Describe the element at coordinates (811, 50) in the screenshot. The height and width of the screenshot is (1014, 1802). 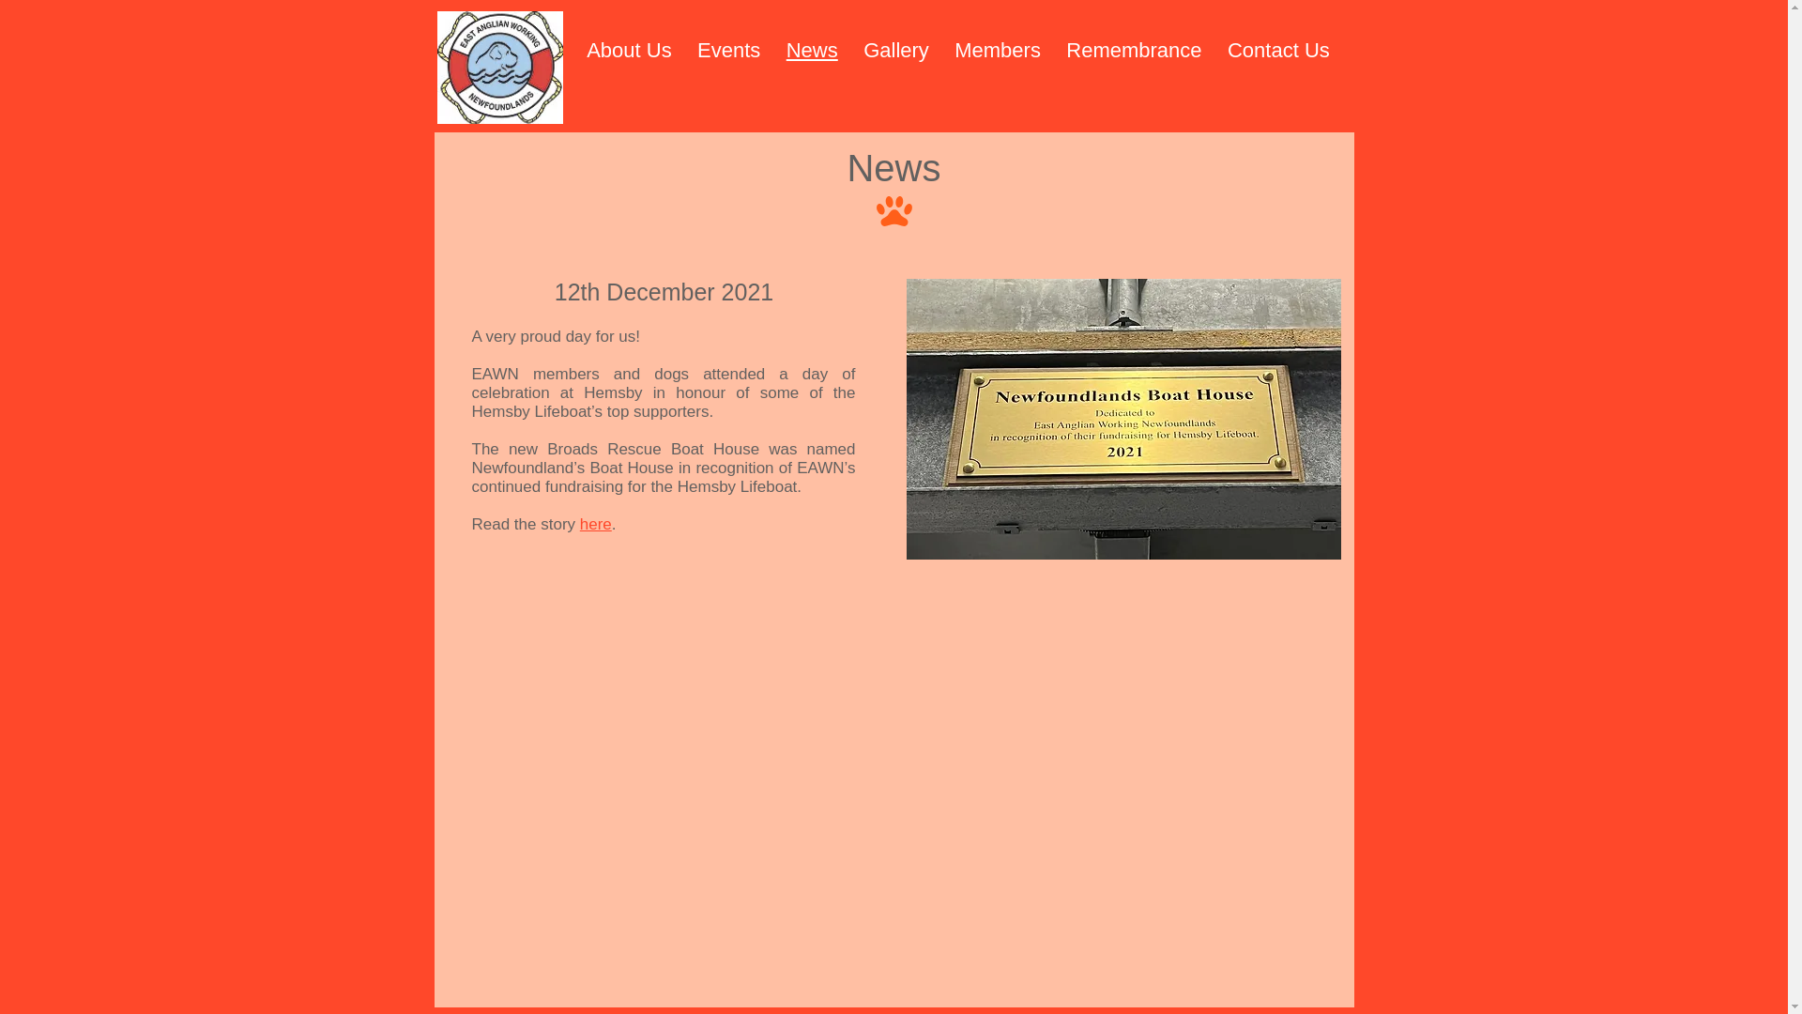
I see `here` at that location.